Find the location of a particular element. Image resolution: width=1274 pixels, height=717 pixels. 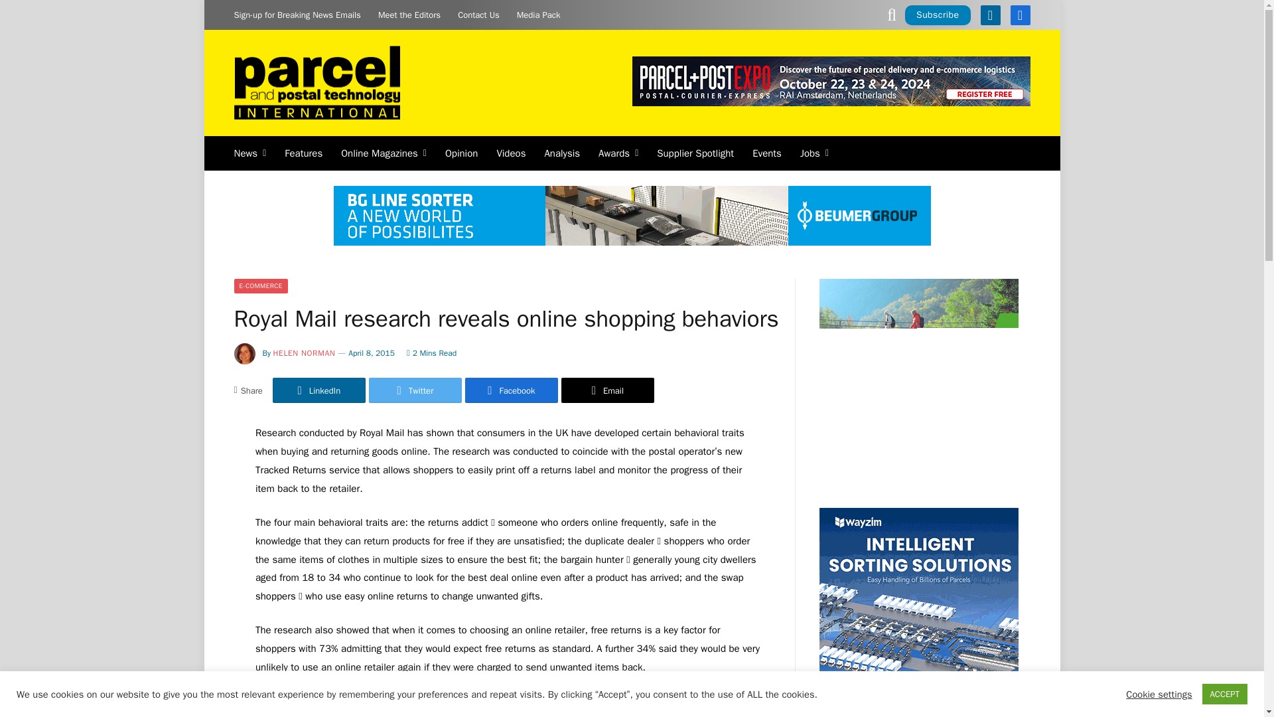

Parcel and Postal Technology International is located at coordinates (316, 84).